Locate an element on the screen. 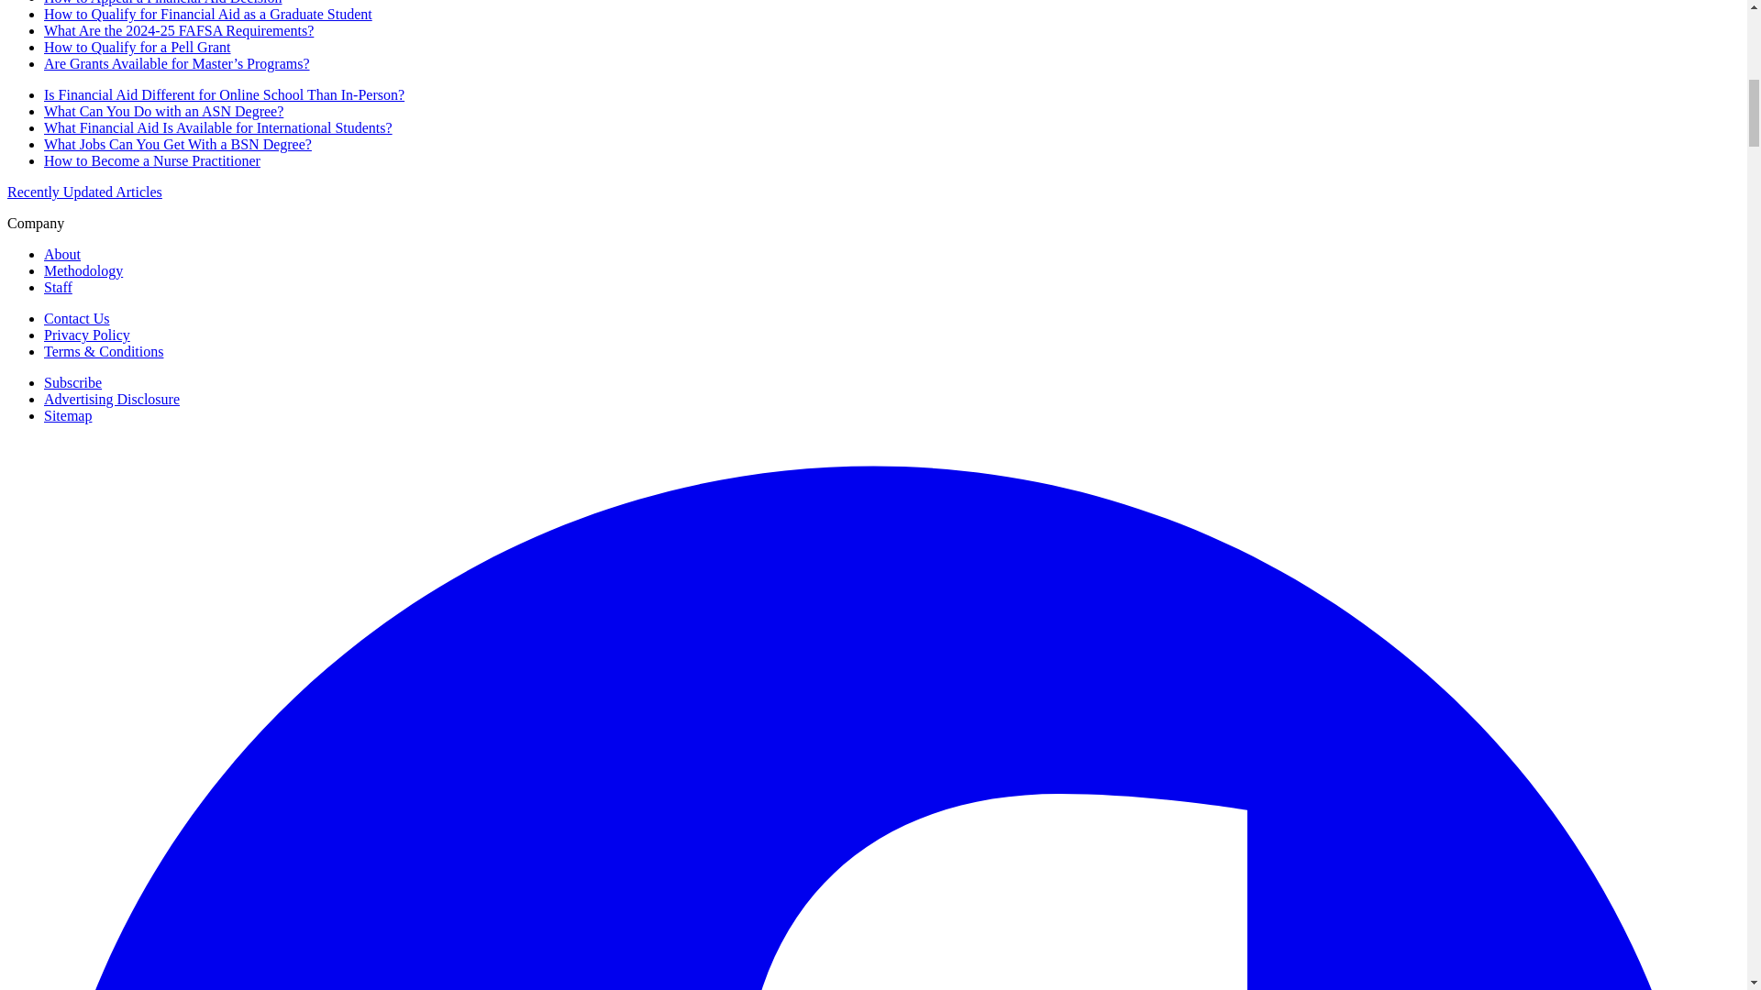 The image size is (1761, 990). How to Qualify for Financial Aid as a Graduate Student is located at coordinates (207, 13).